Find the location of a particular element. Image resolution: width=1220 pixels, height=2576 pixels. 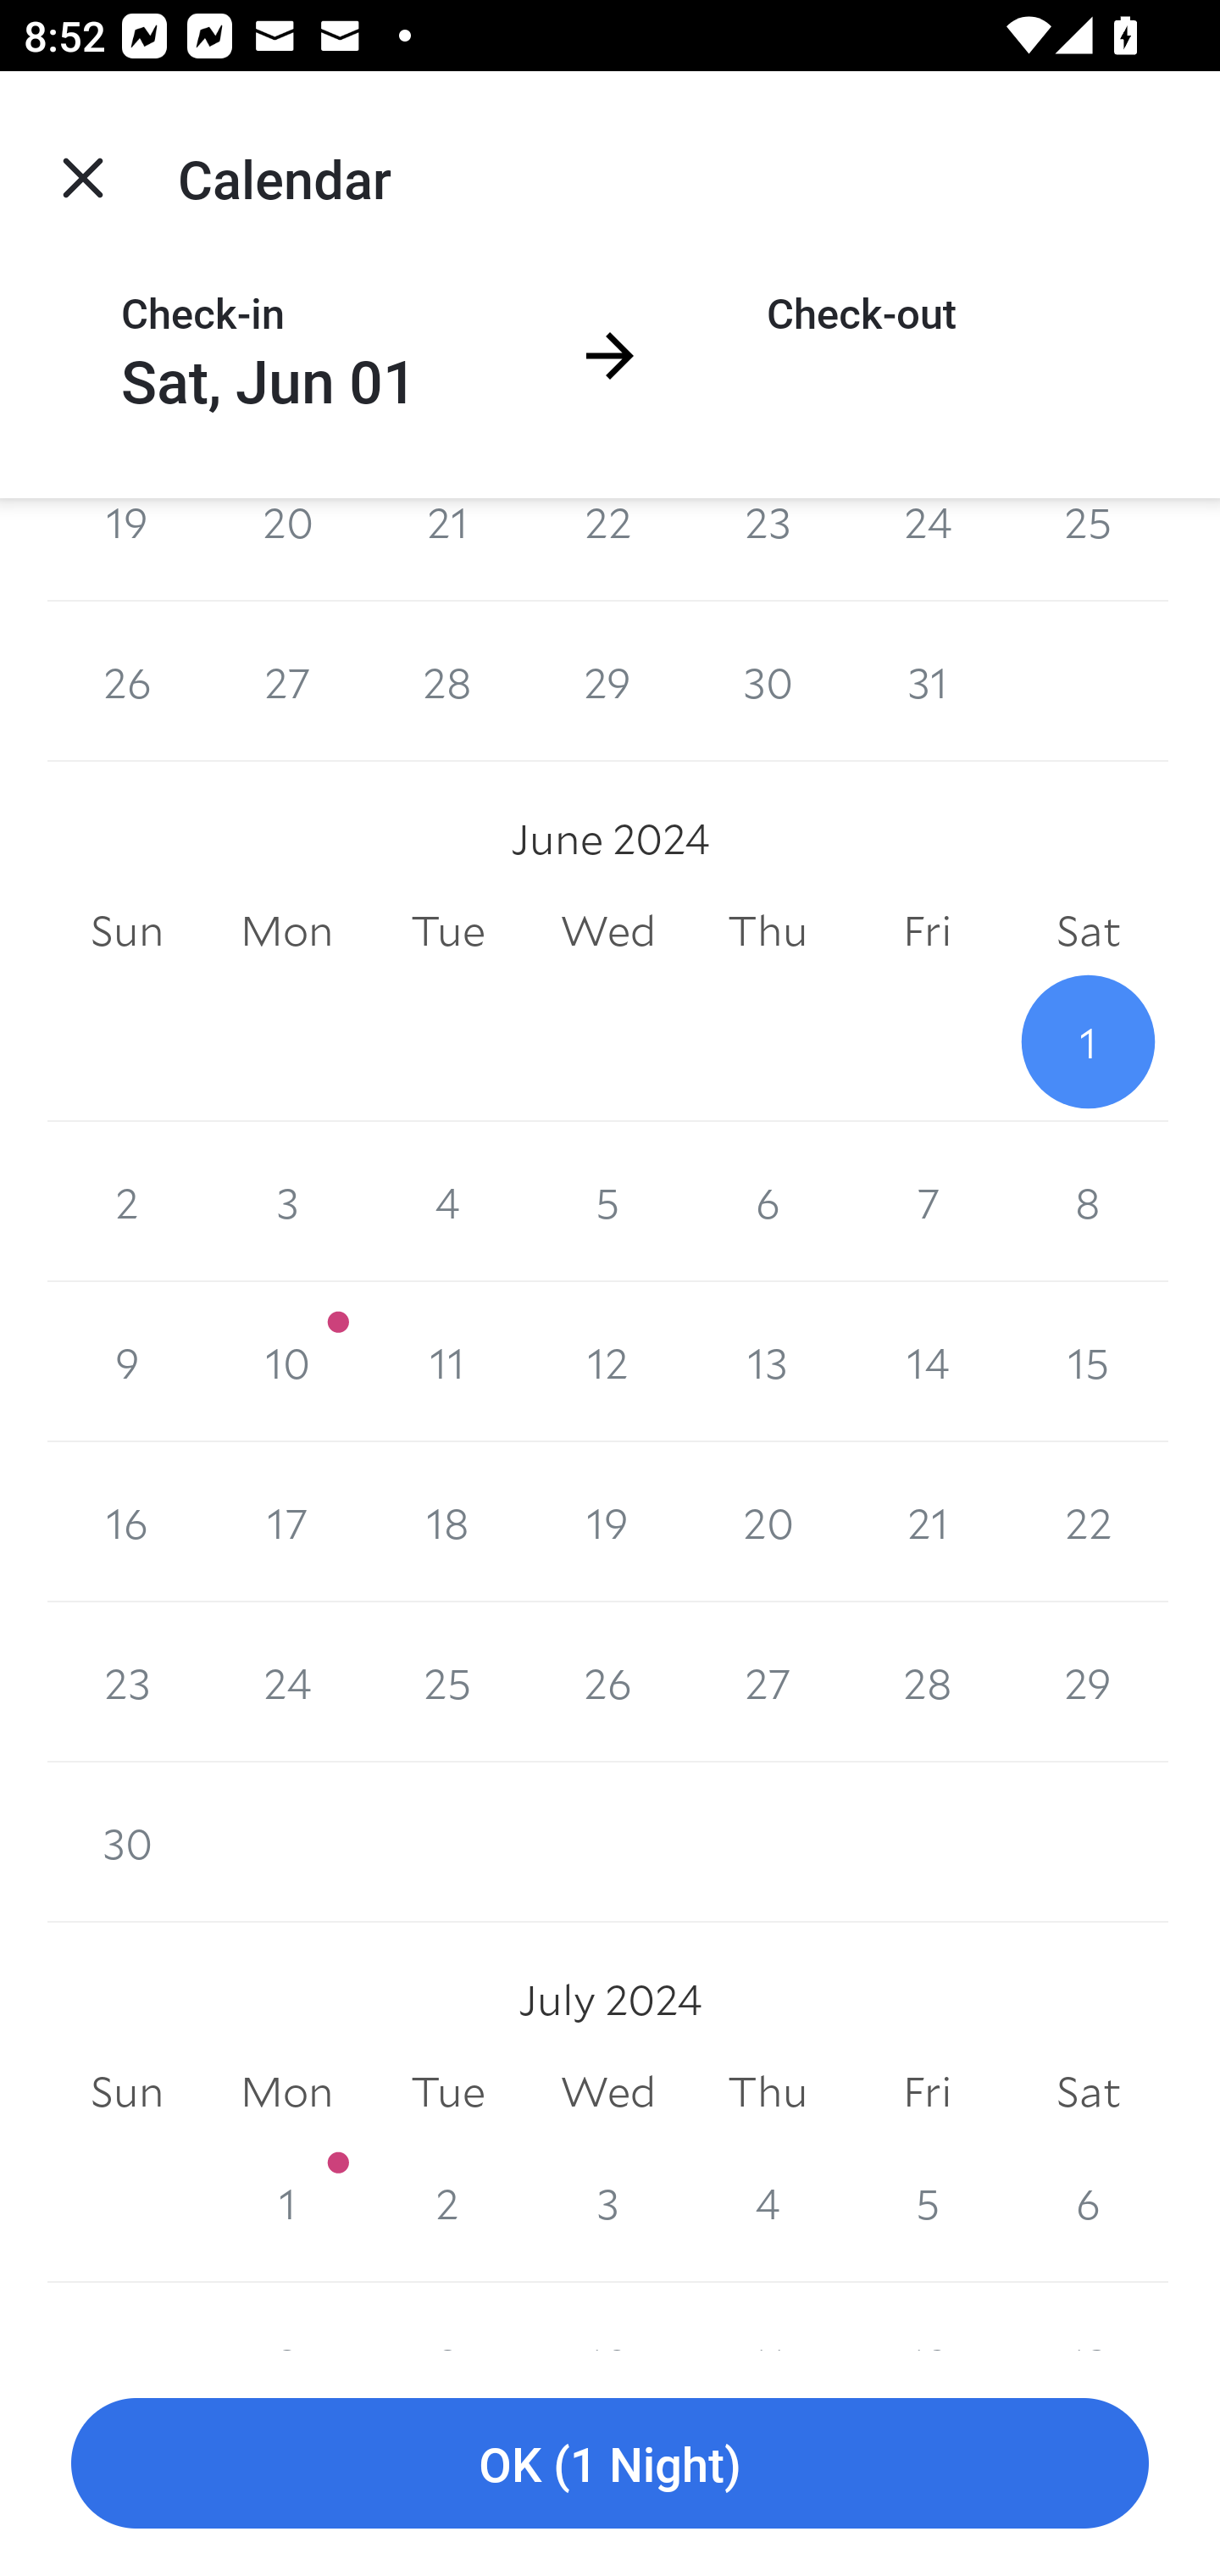

Sat is located at coordinates (1088, 930).